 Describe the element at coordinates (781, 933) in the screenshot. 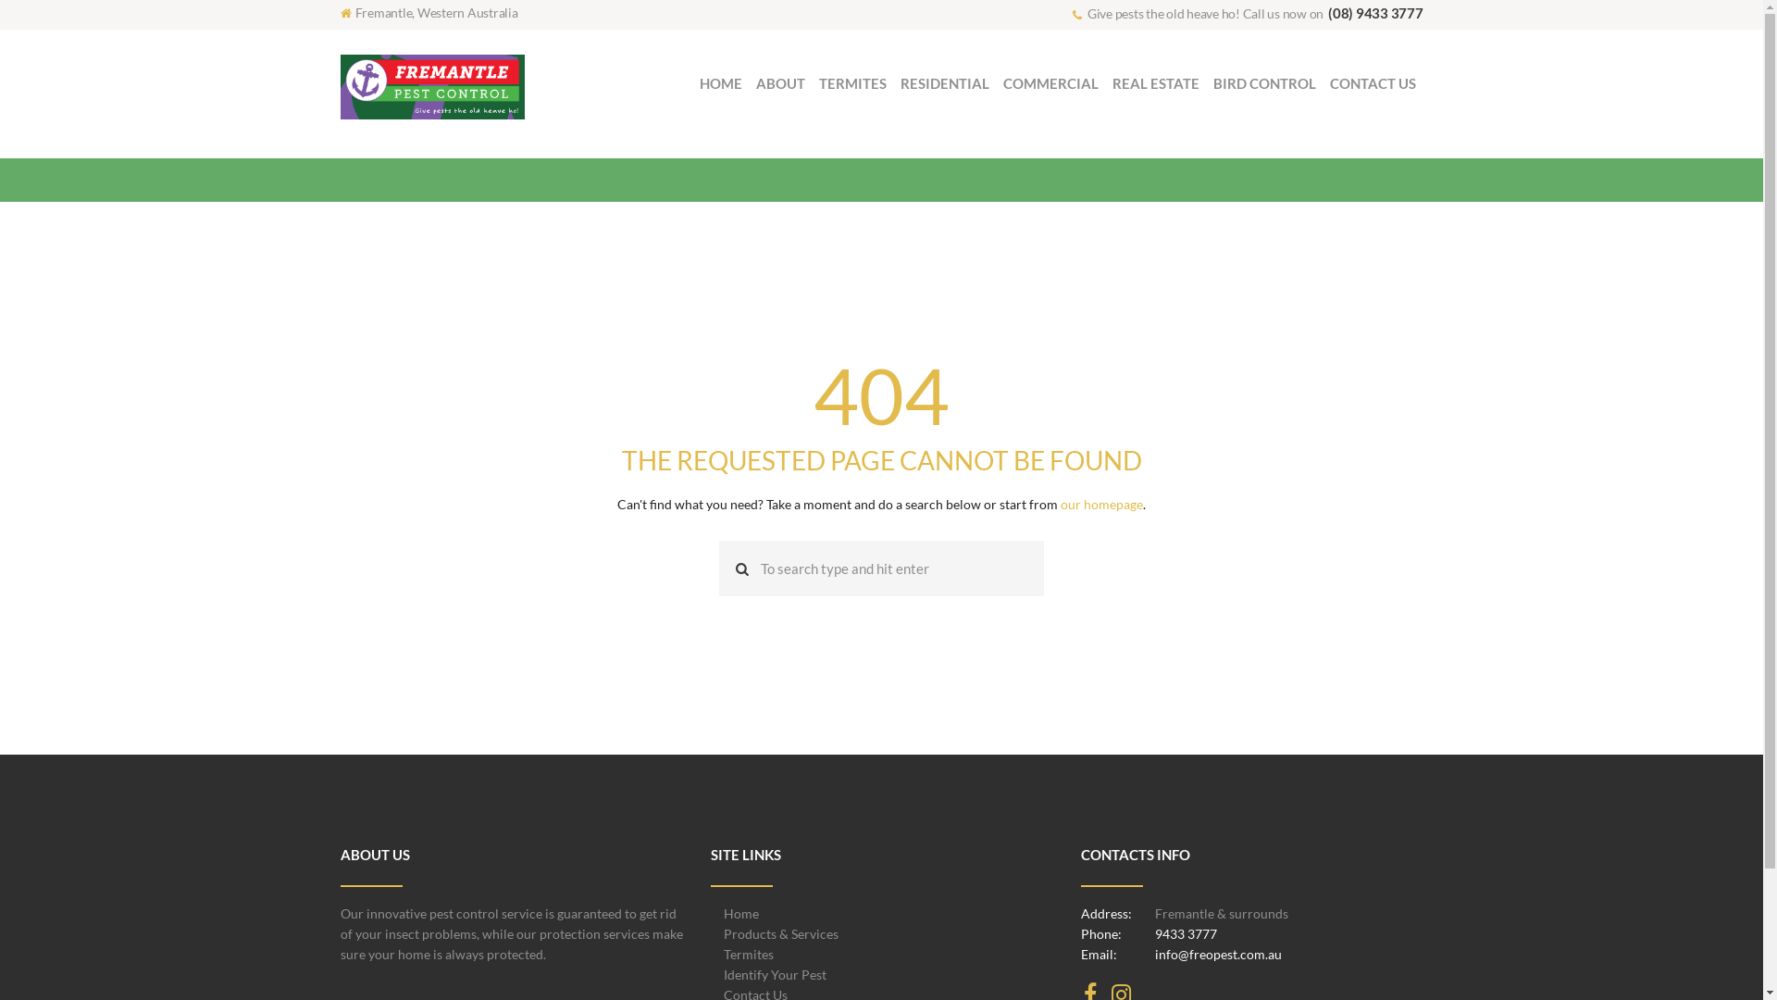

I see `Products & Services` at that location.